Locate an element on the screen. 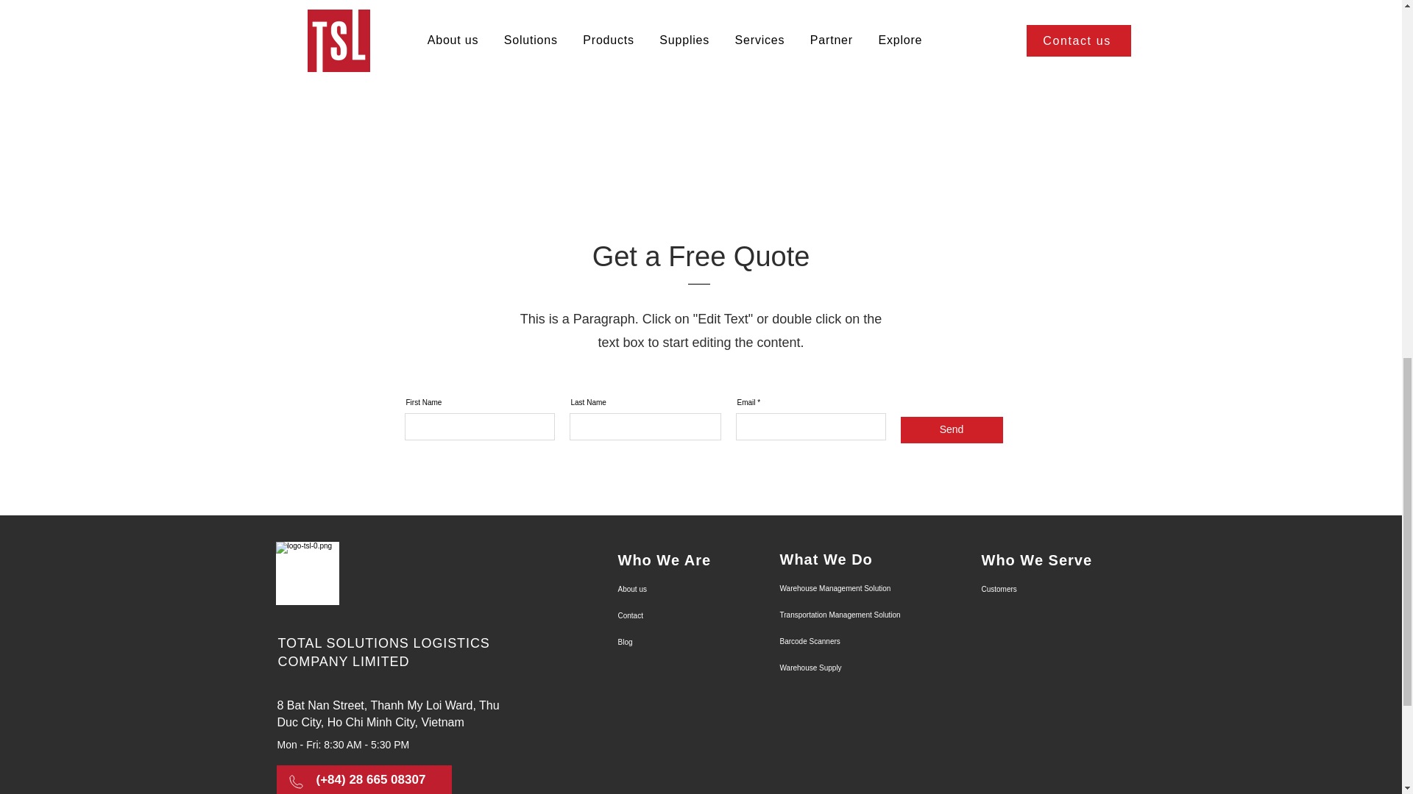  Warehouse Supply is located at coordinates (832, 668).